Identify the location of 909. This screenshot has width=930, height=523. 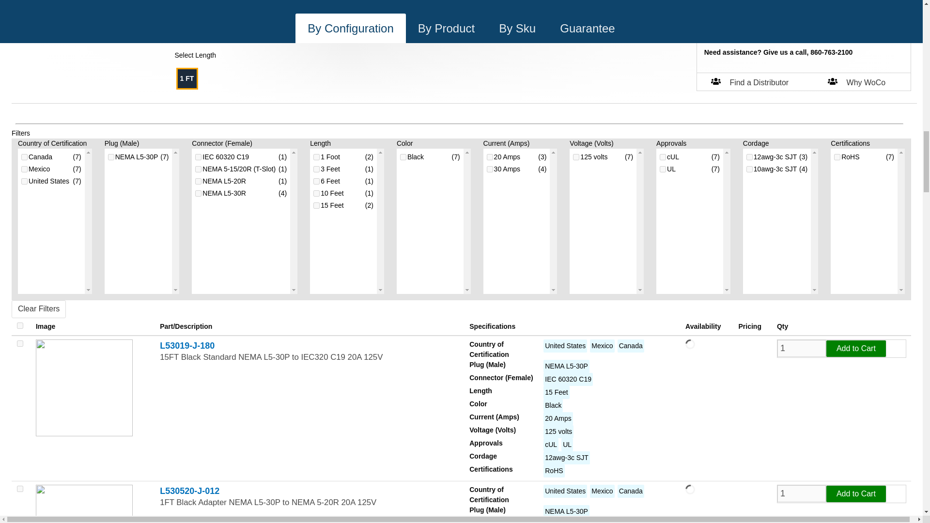
(24, 157).